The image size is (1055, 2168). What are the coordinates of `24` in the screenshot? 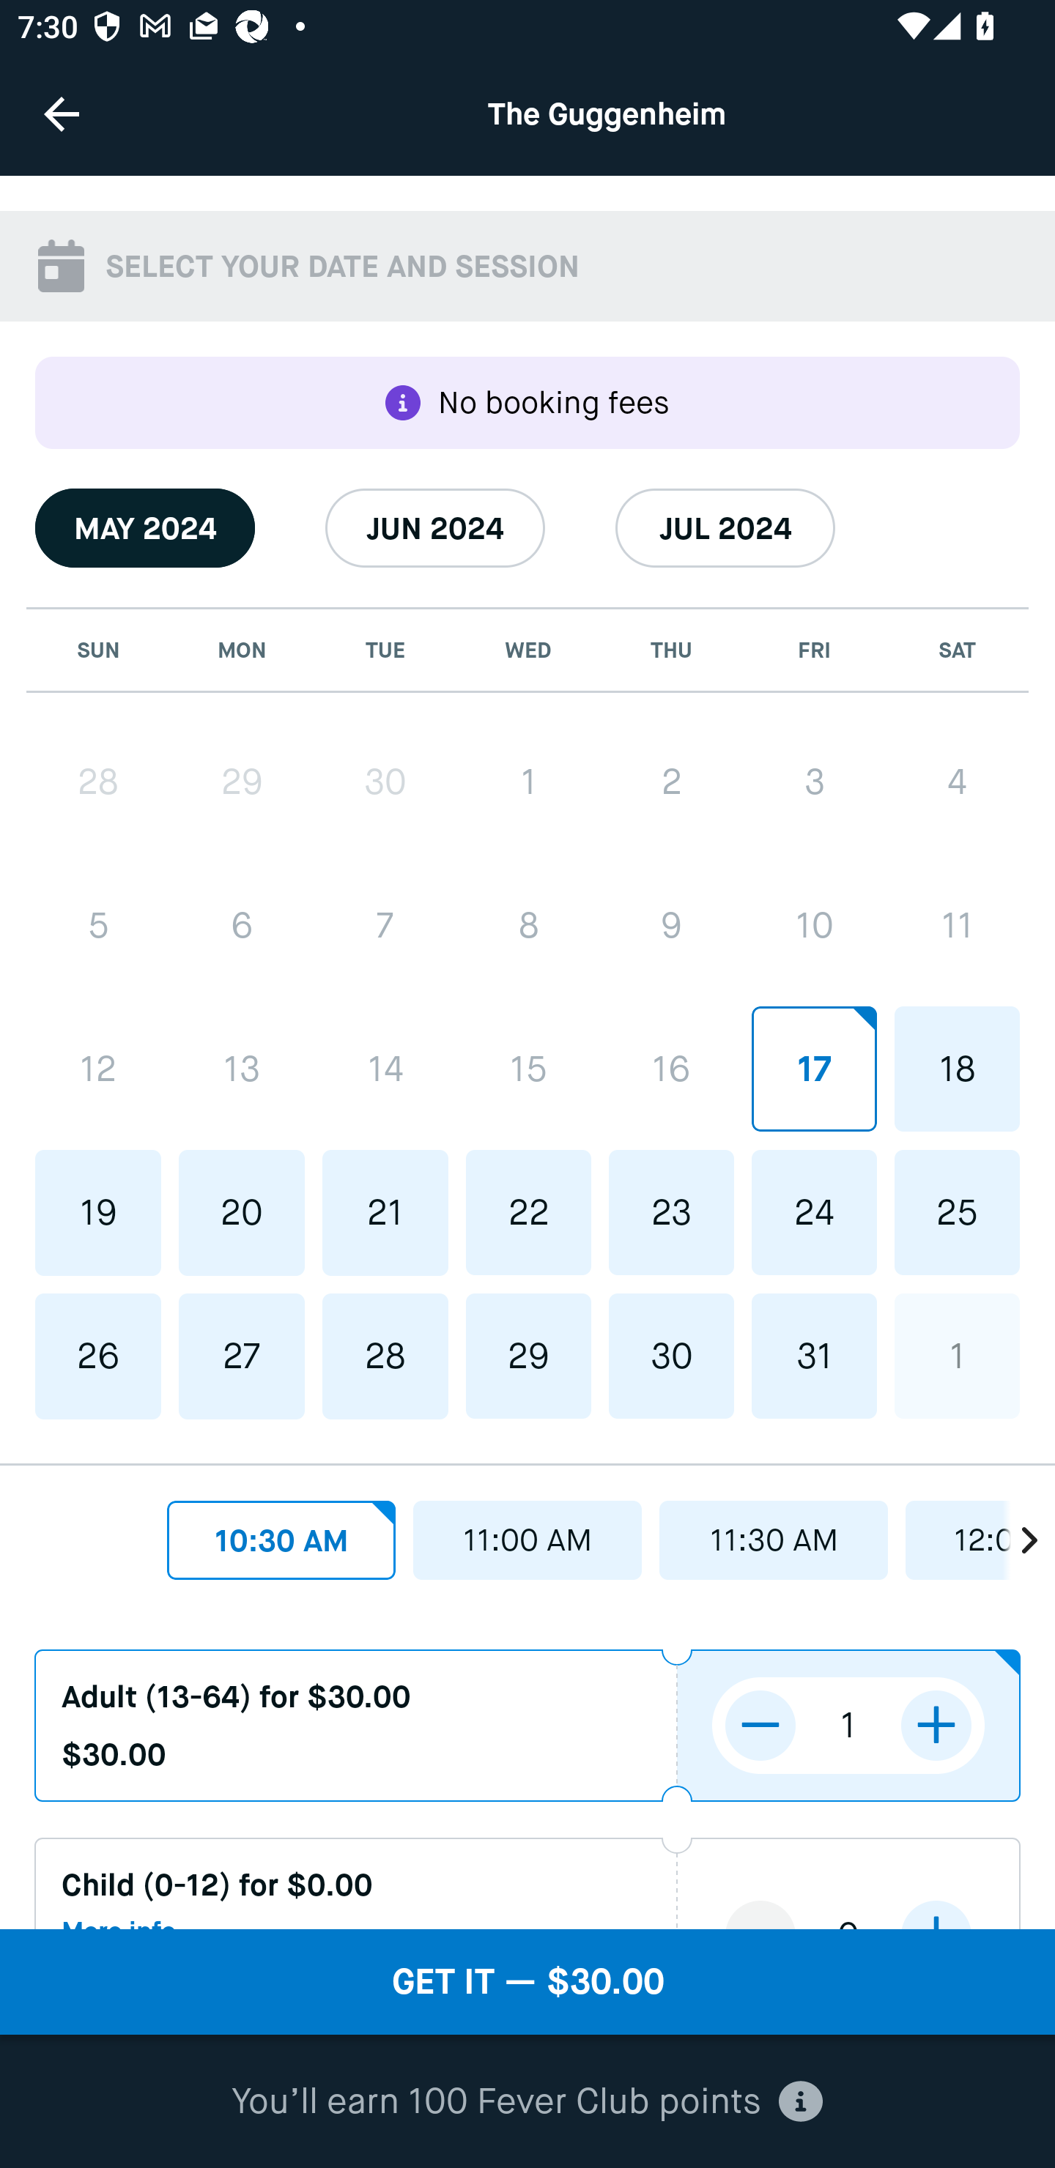 It's located at (813, 1211).